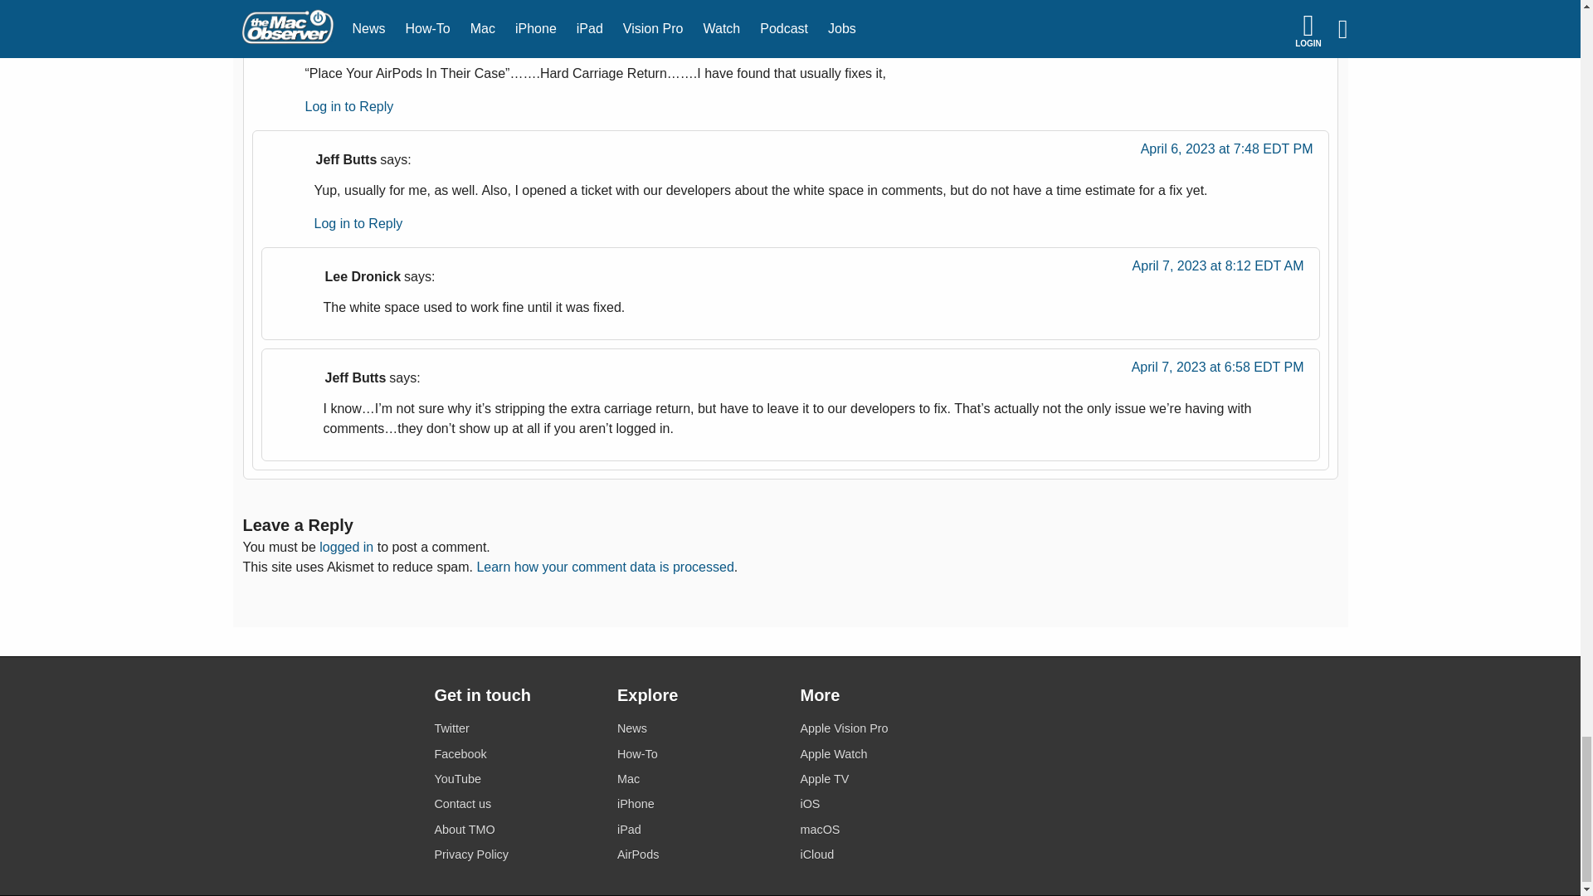  What do you see at coordinates (346, 548) in the screenshot?
I see `logged in` at bounding box center [346, 548].